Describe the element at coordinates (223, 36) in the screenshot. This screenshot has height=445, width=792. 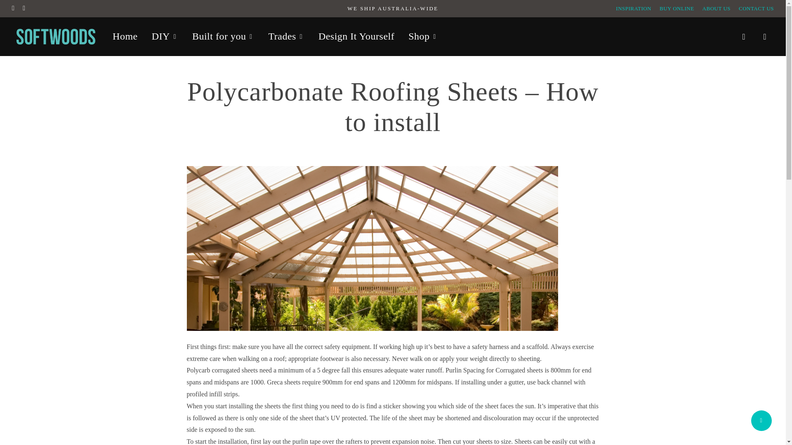
I see `Built for you` at that location.